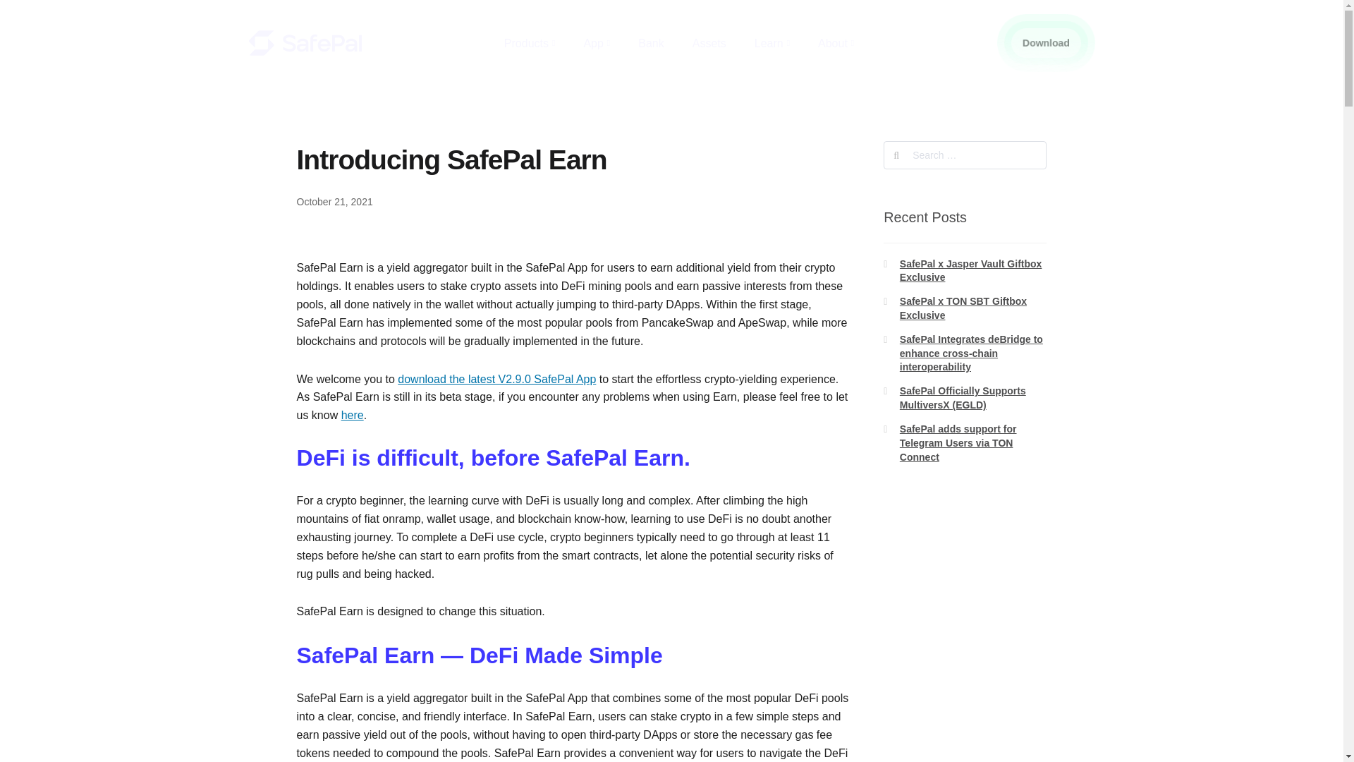 The width and height of the screenshot is (1354, 762). What do you see at coordinates (965, 155) in the screenshot?
I see `Search` at bounding box center [965, 155].